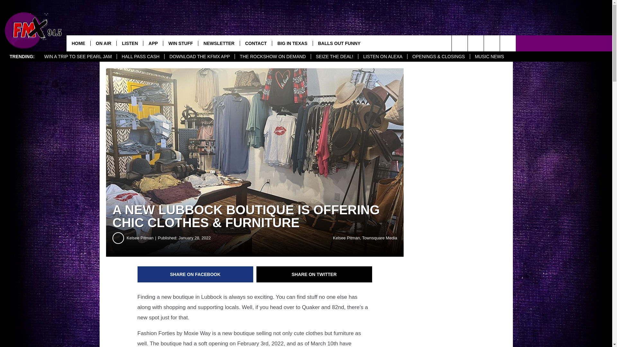 This screenshot has height=347, width=617. What do you see at coordinates (78, 43) in the screenshot?
I see `HOME` at bounding box center [78, 43].